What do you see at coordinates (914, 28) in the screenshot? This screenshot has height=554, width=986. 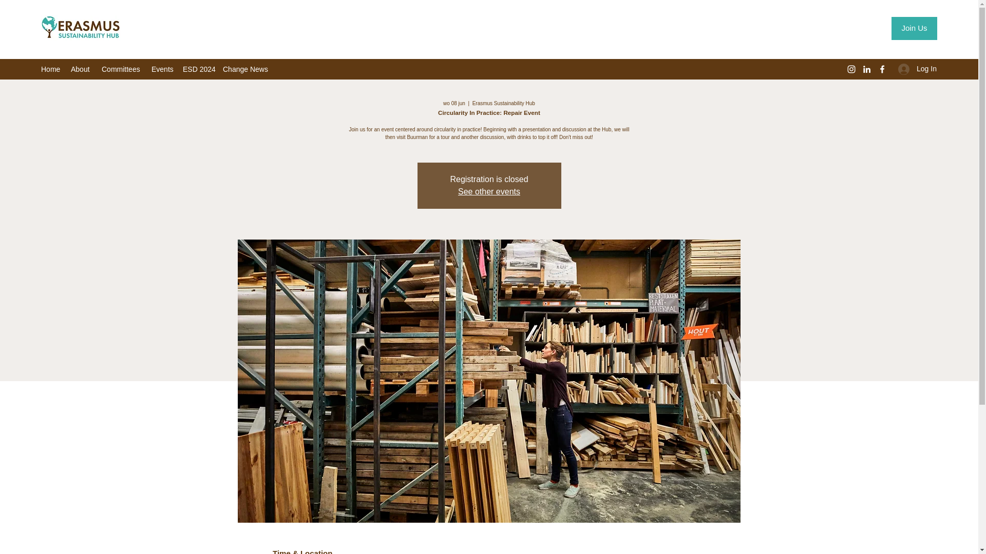 I see `Join Us` at bounding box center [914, 28].